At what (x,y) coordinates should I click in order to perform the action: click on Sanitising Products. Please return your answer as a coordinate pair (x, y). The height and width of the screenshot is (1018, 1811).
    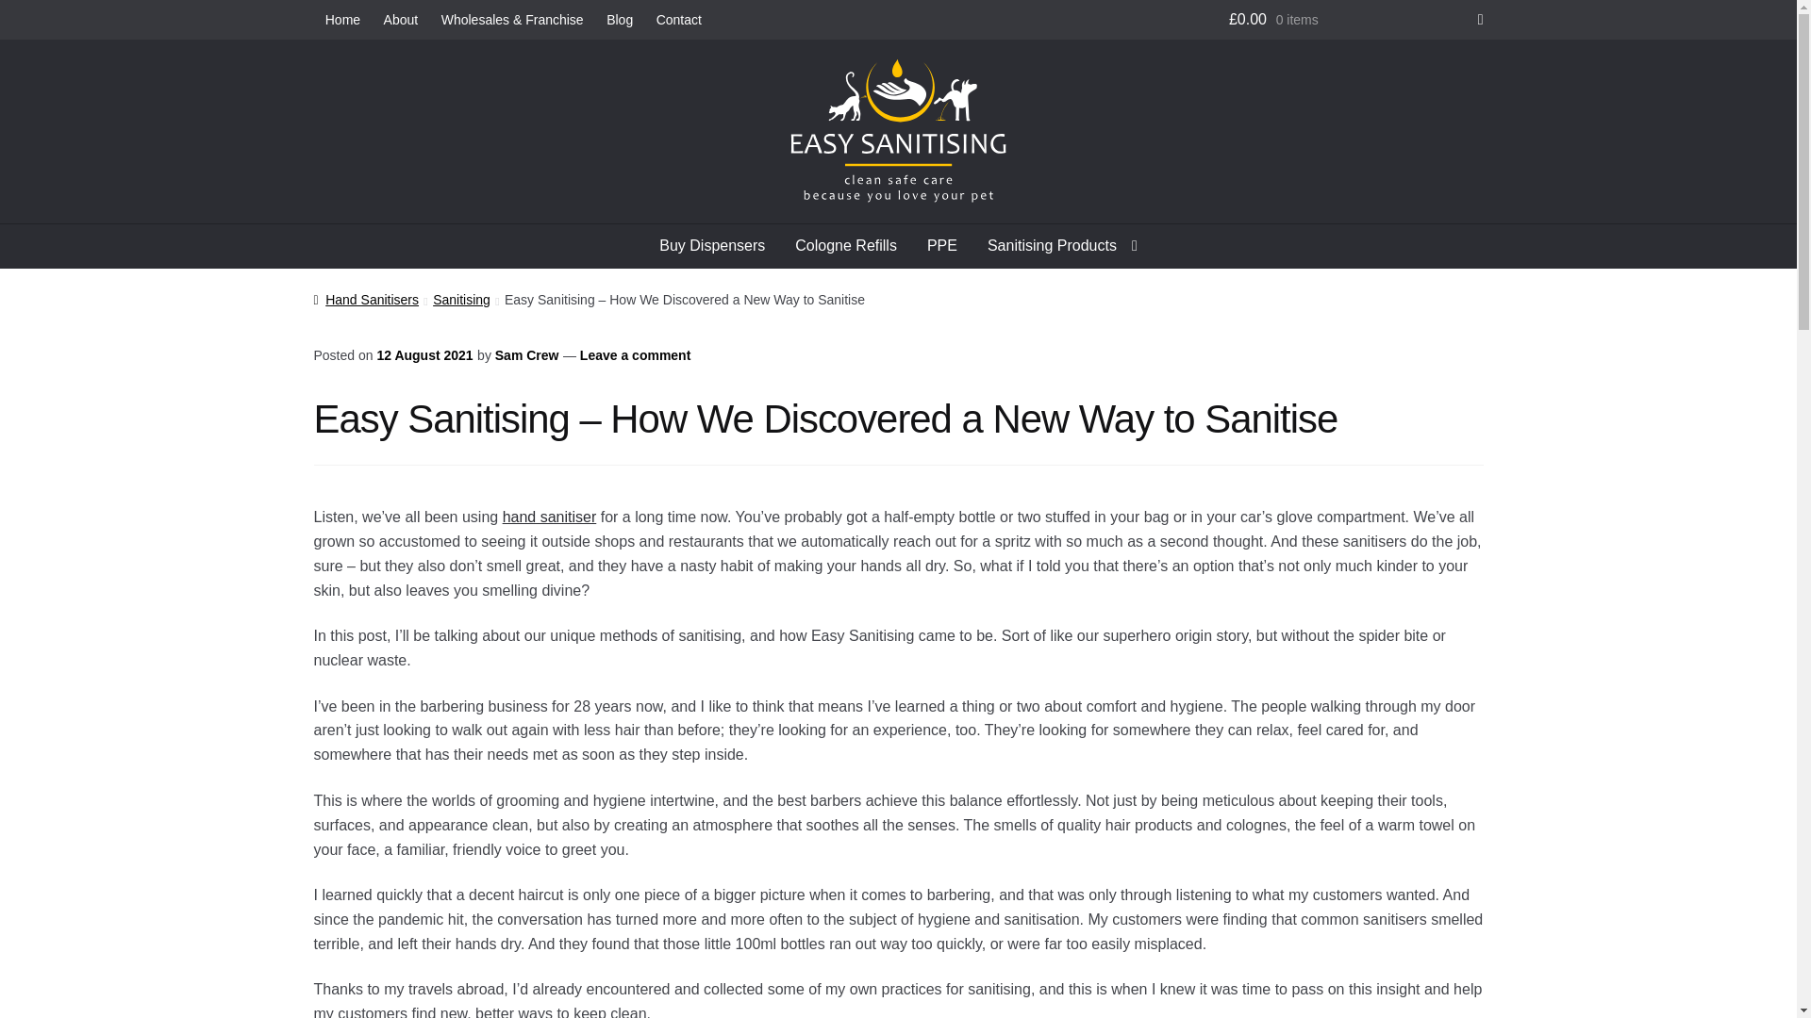
    Looking at the image, I should click on (1062, 245).